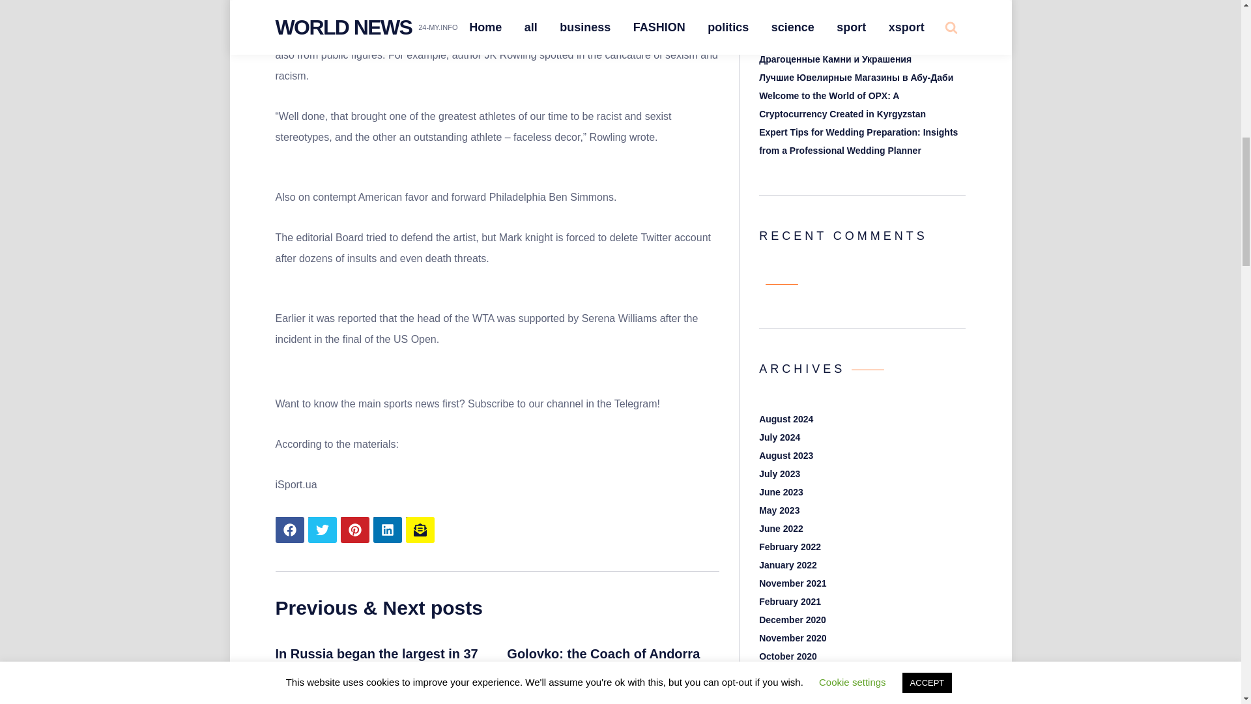  Describe the element at coordinates (786, 456) in the screenshot. I see `August 2023` at that location.